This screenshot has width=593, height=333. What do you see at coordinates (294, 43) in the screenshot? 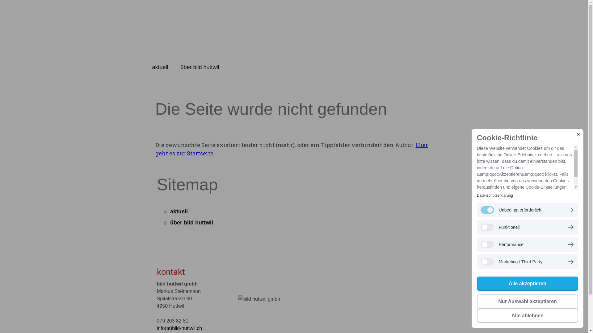
I see `bild huttwil gmbh, Spitalstrasse 40, 4950 Huttwil, Bern` at bounding box center [294, 43].